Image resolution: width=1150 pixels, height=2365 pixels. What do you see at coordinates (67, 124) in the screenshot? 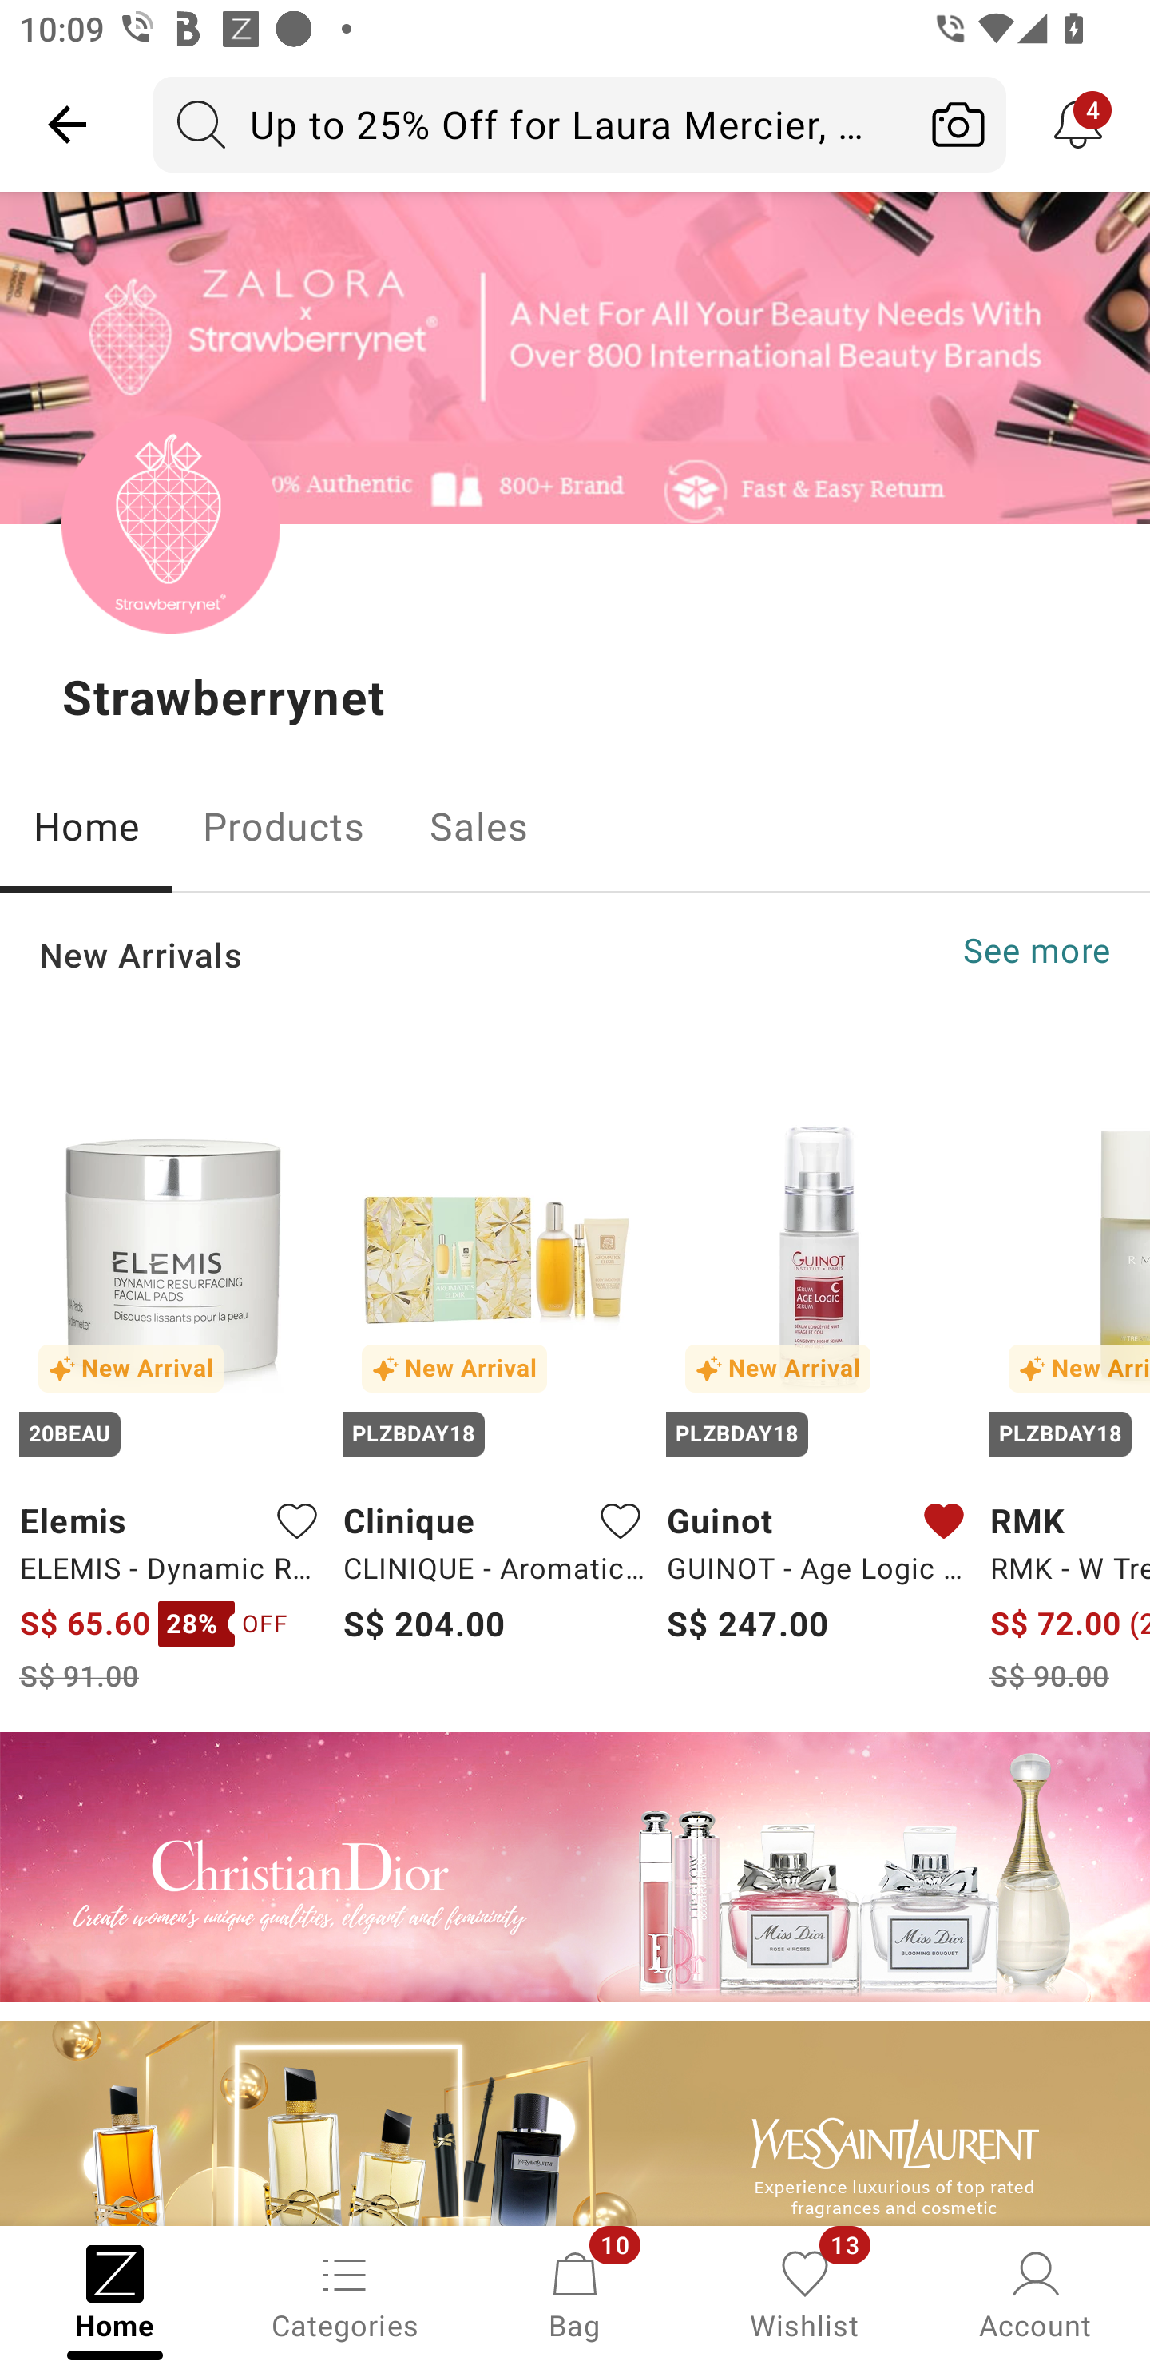
I see `Navigate up` at bounding box center [67, 124].